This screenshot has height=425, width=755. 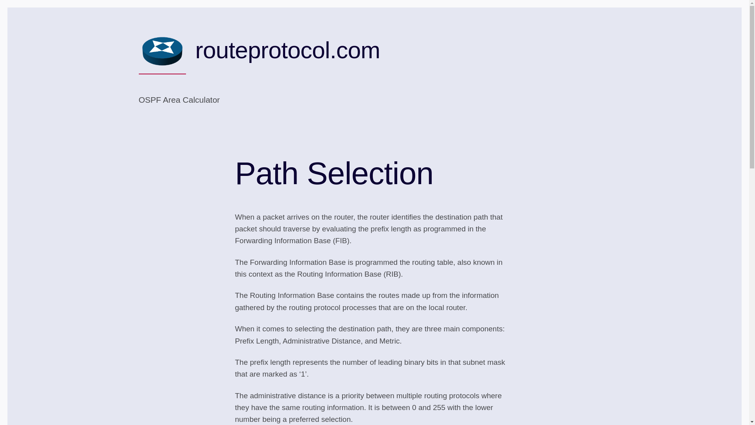 What do you see at coordinates (179, 100) in the screenshot?
I see `OSPF Area Calculator` at bounding box center [179, 100].